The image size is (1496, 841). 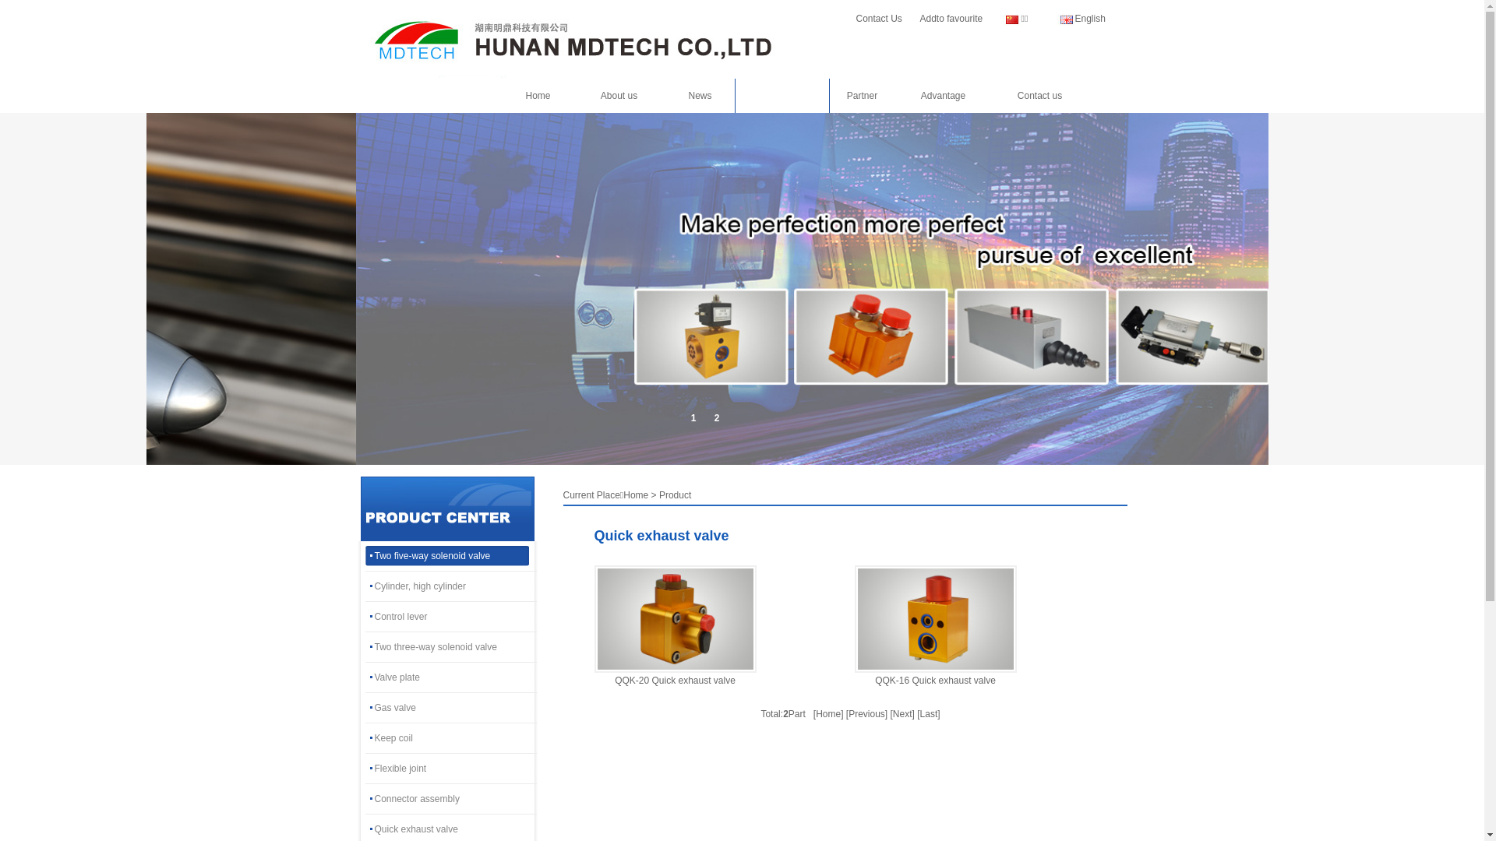 I want to click on Product, so click(x=782, y=95).